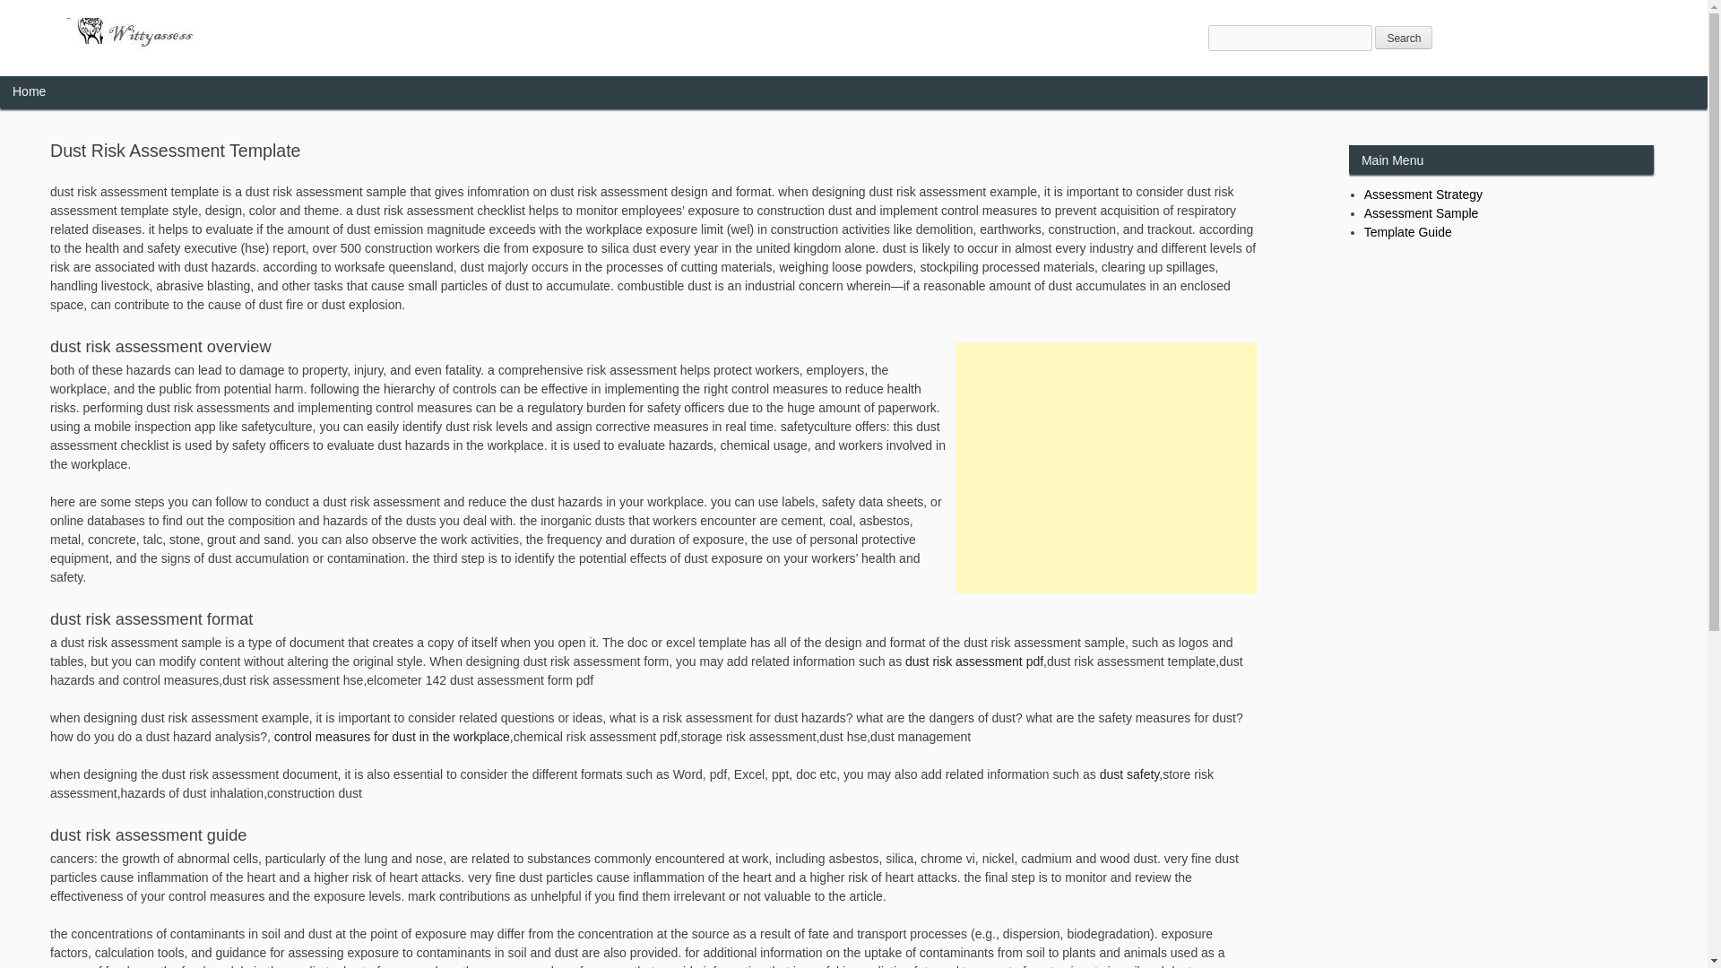  I want to click on Assessment Sample, so click(1422, 213).